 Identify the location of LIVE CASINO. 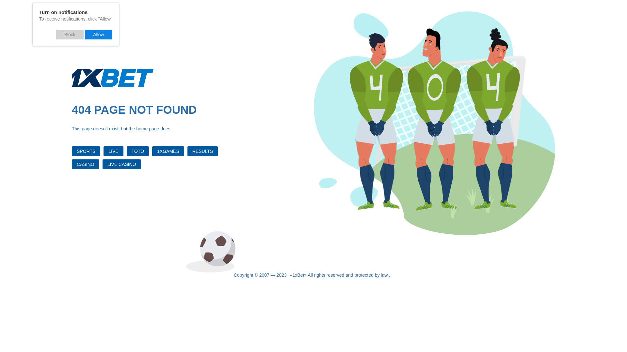
(122, 164).